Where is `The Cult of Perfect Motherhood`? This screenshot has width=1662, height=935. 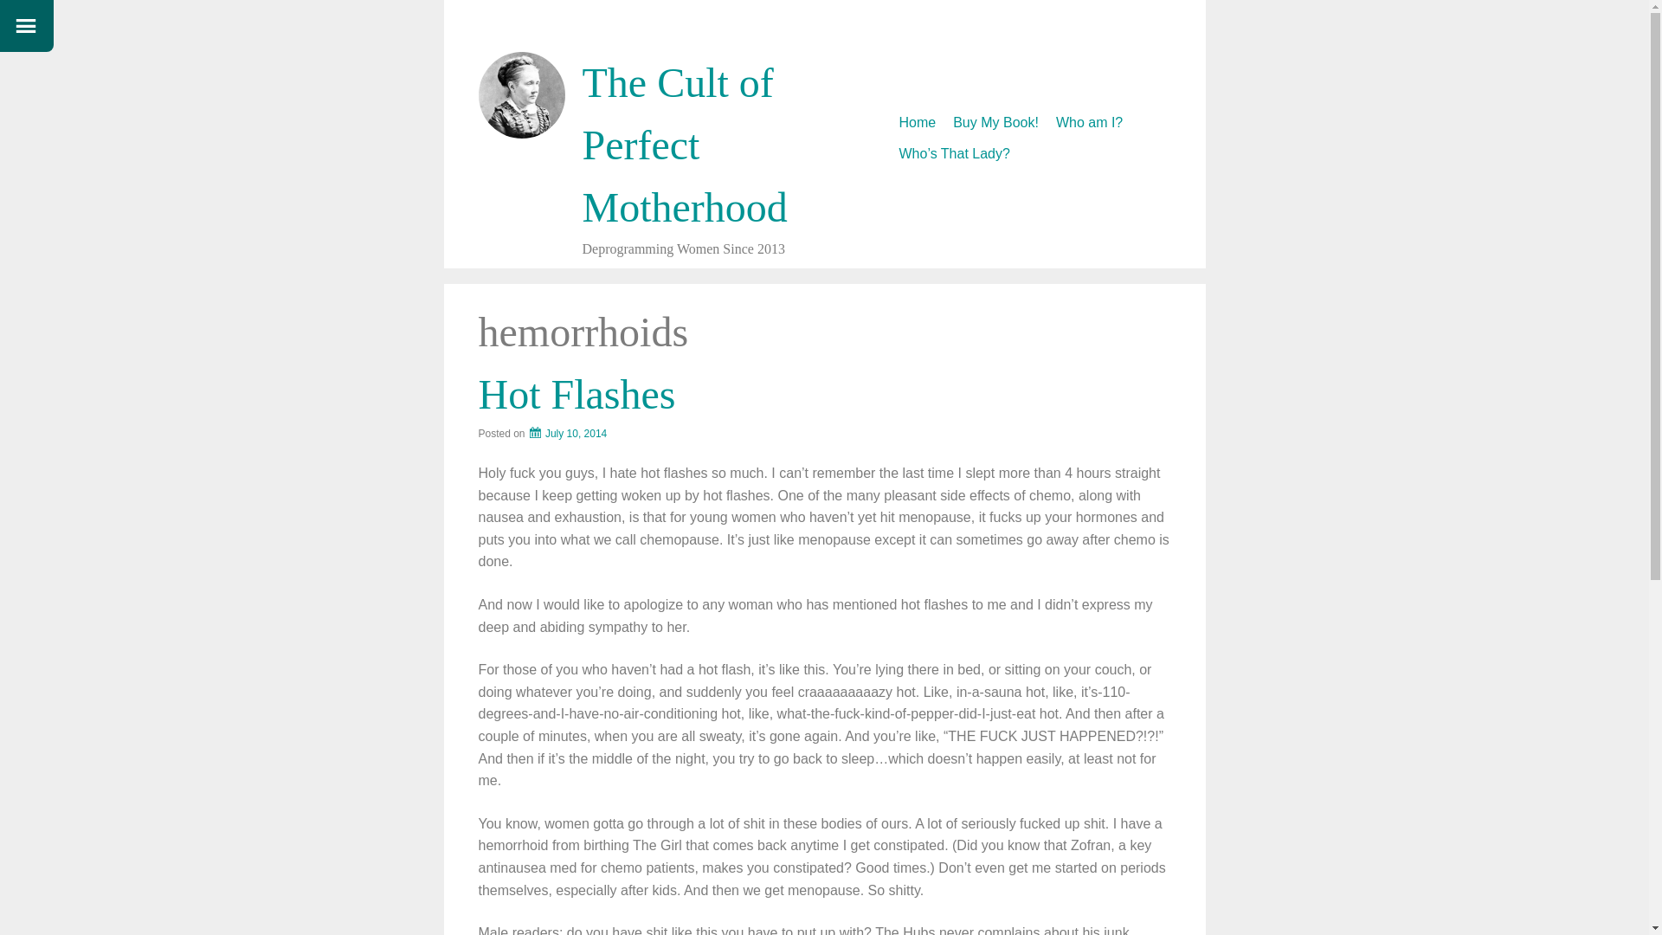 The Cult of Perfect Motherhood is located at coordinates (684, 145).